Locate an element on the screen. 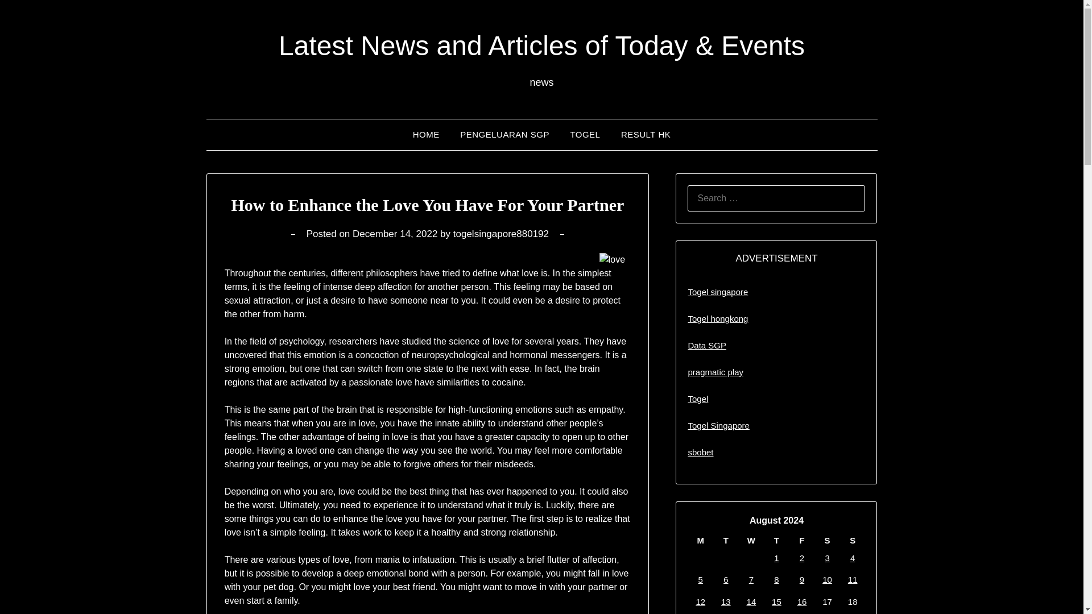 The image size is (1092, 614). Togel is located at coordinates (697, 399).